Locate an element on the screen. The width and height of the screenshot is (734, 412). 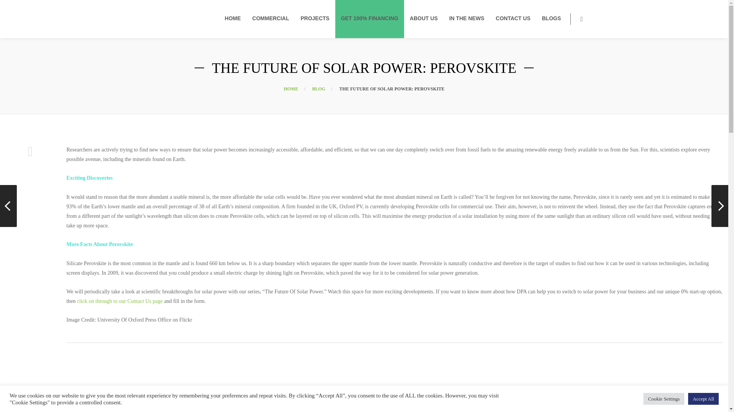
BLOGS is located at coordinates (552, 19).